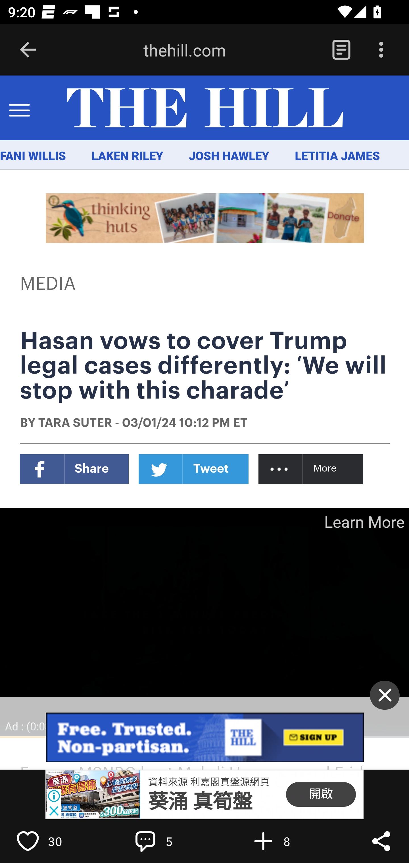  What do you see at coordinates (194, 469) in the screenshot?
I see `Twitter Tweet Twitter Tweet` at bounding box center [194, 469].